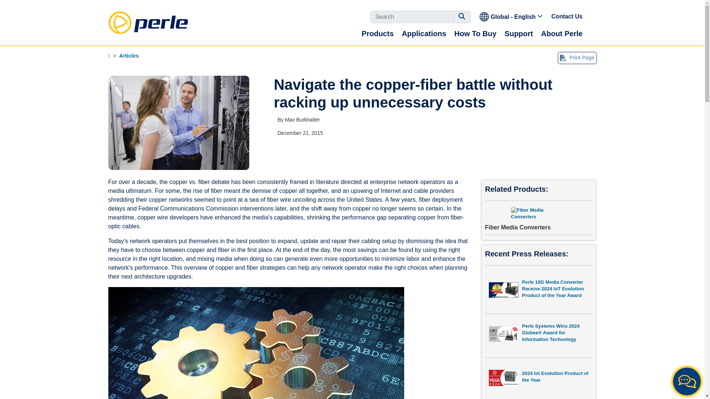 The image size is (710, 399). I want to click on Perle Logo, so click(148, 23).